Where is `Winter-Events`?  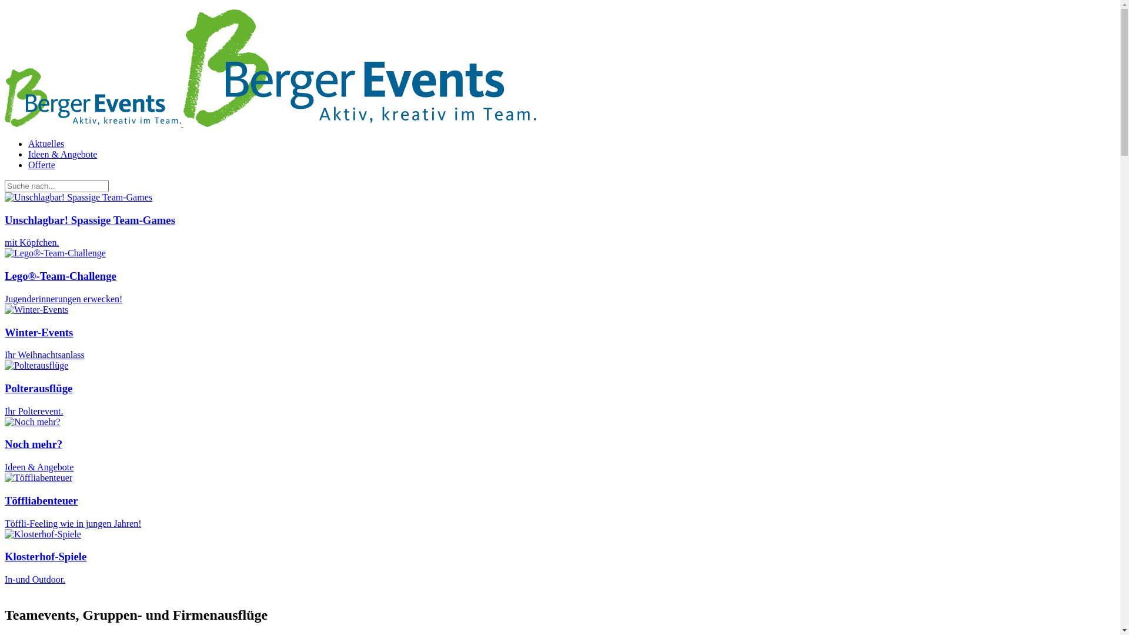 Winter-Events is located at coordinates (36, 310).